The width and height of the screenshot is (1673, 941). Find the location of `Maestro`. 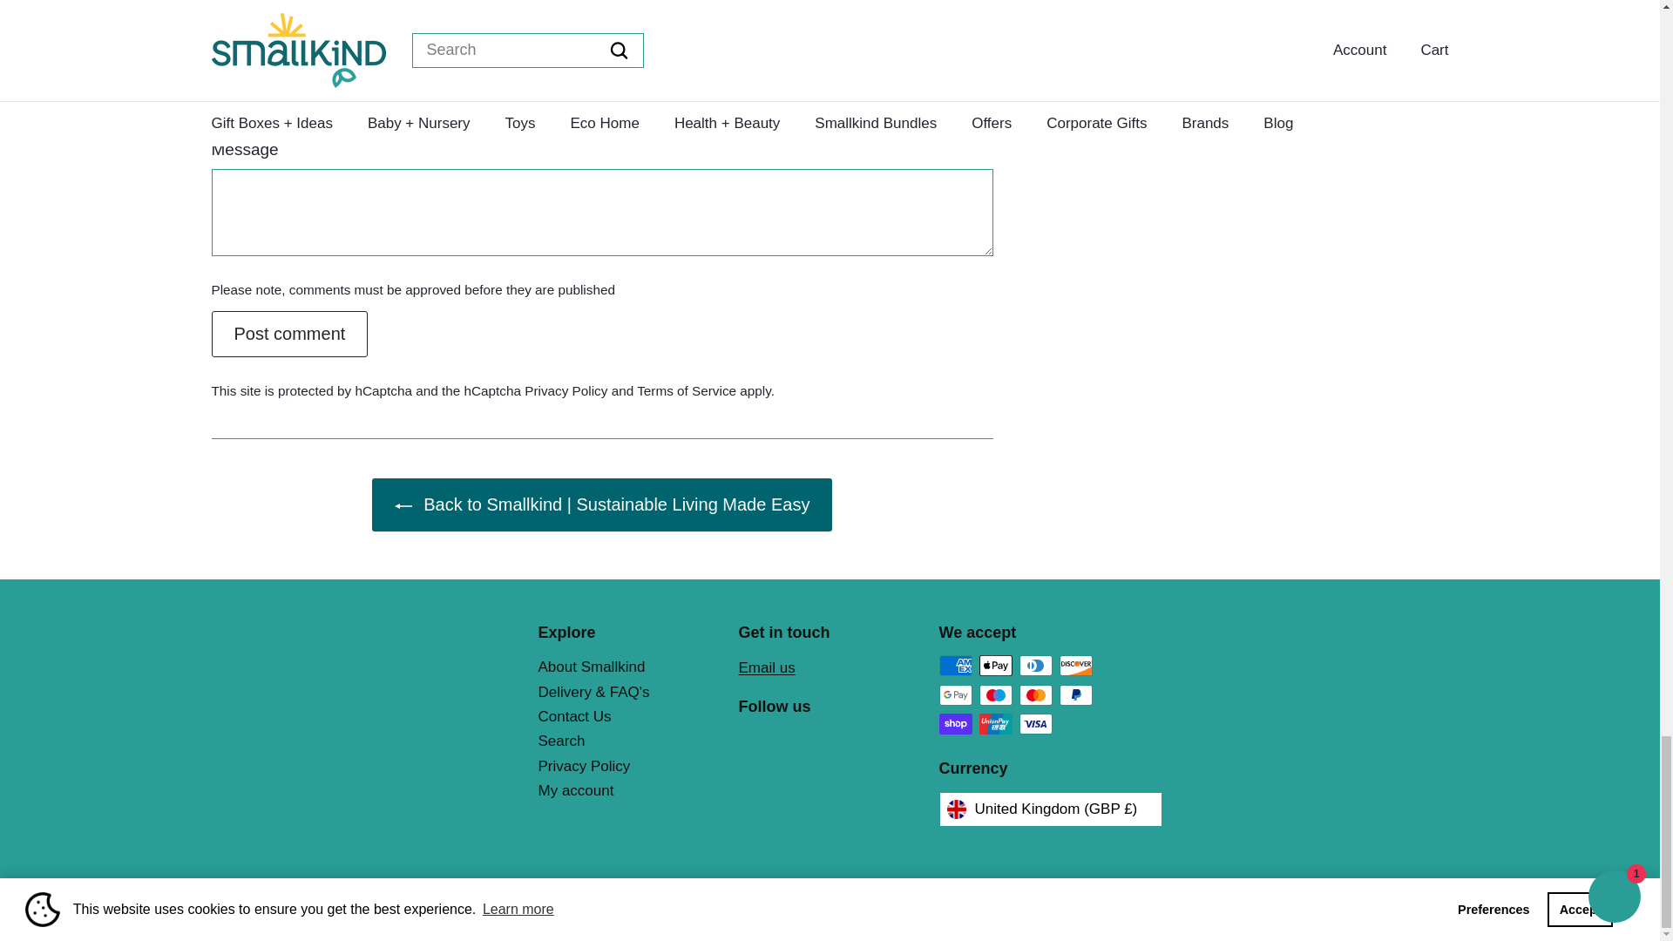

Maestro is located at coordinates (995, 695).